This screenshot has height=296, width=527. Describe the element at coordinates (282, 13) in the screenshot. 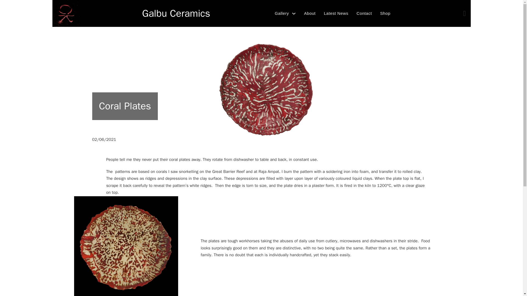

I see `Gallery` at that location.